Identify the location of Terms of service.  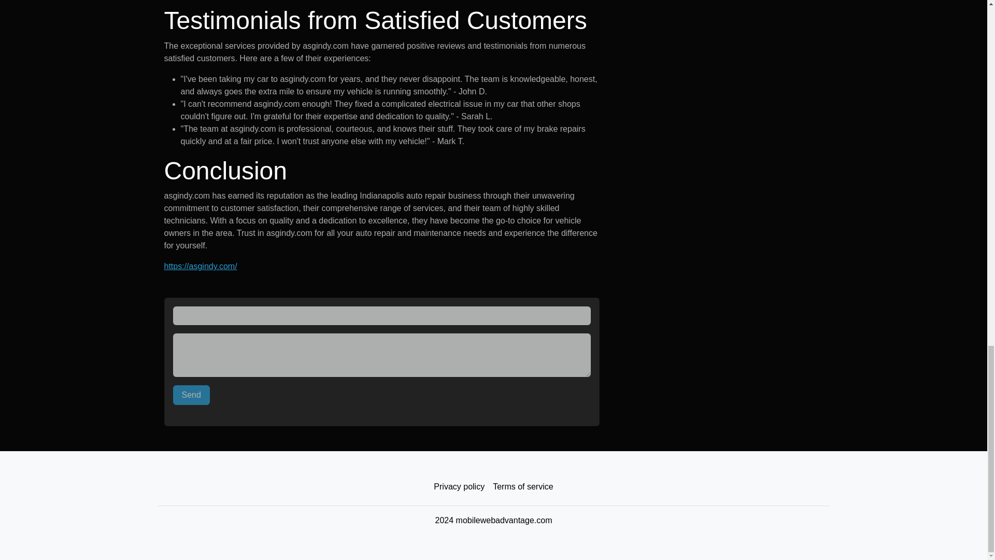
(522, 487).